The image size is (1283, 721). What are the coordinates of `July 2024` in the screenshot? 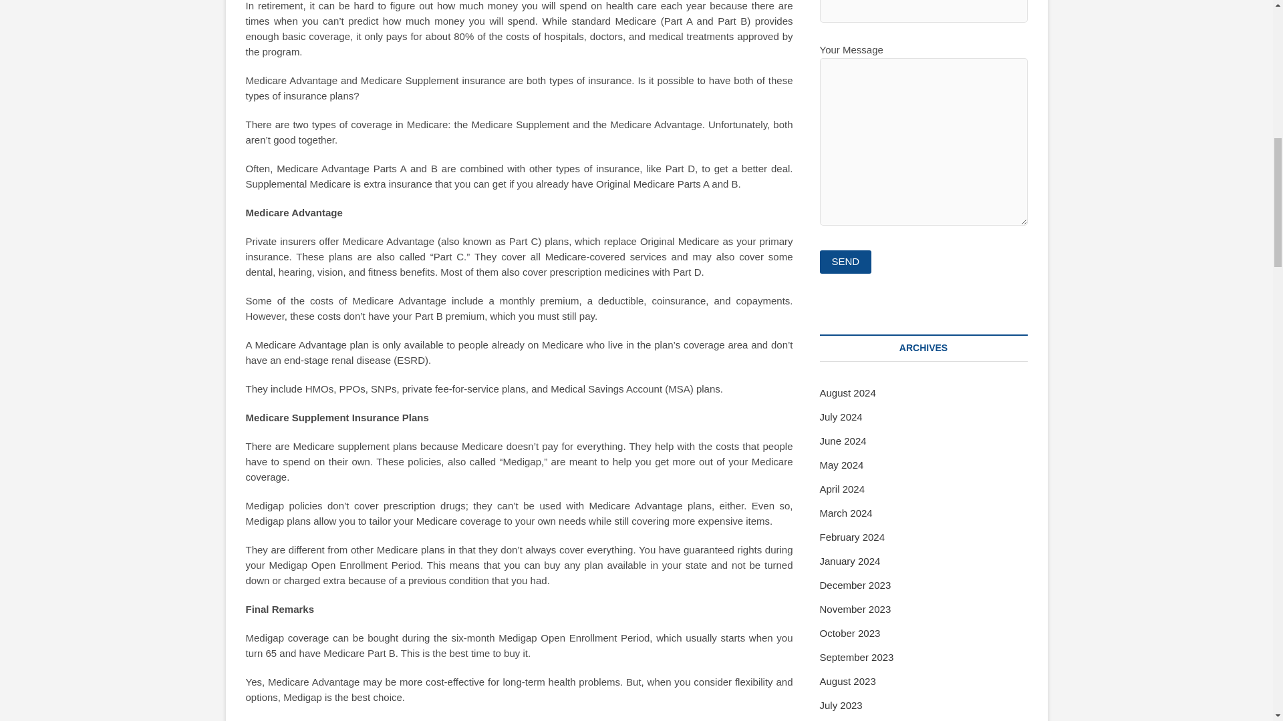 It's located at (841, 417).